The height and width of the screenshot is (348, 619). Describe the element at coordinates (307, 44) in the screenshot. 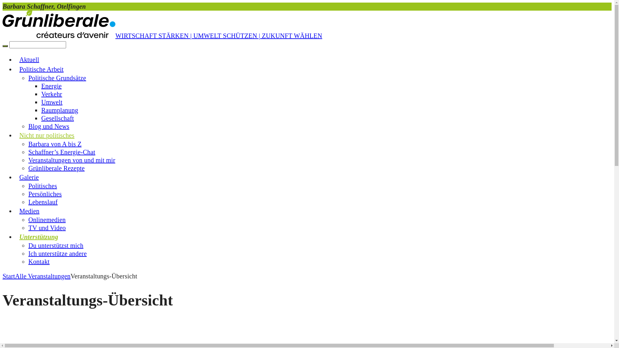

I see `Open/close search form` at that location.